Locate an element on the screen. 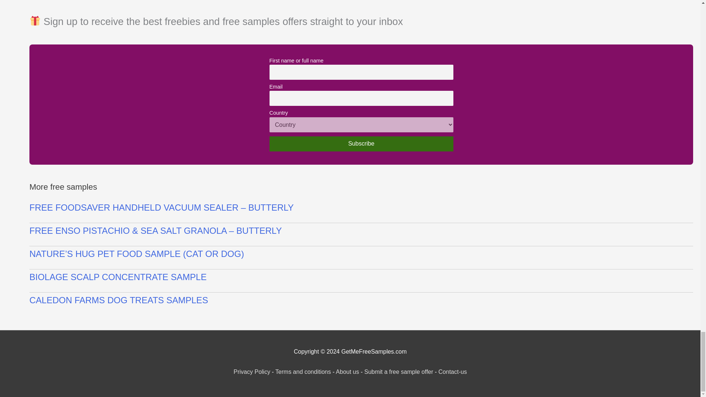  Biolage Scalp Concentrate Sample is located at coordinates (361, 277).